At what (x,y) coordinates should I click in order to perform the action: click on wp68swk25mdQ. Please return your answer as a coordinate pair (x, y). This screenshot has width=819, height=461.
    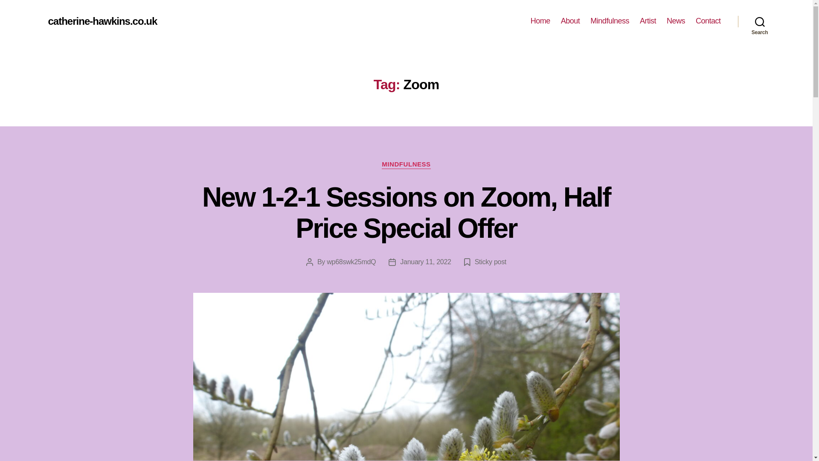
    Looking at the image, I should click on (351, 262).